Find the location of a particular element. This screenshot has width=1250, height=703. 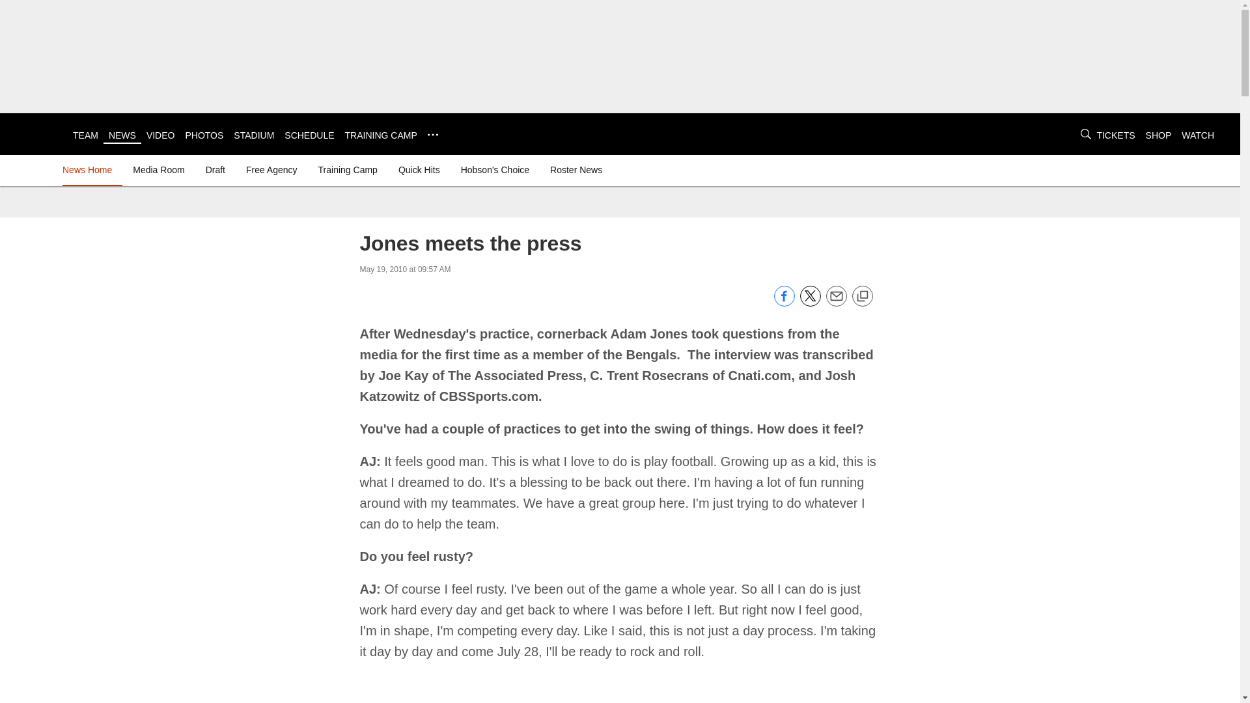

Media Room is located at coordinates (158, 169).